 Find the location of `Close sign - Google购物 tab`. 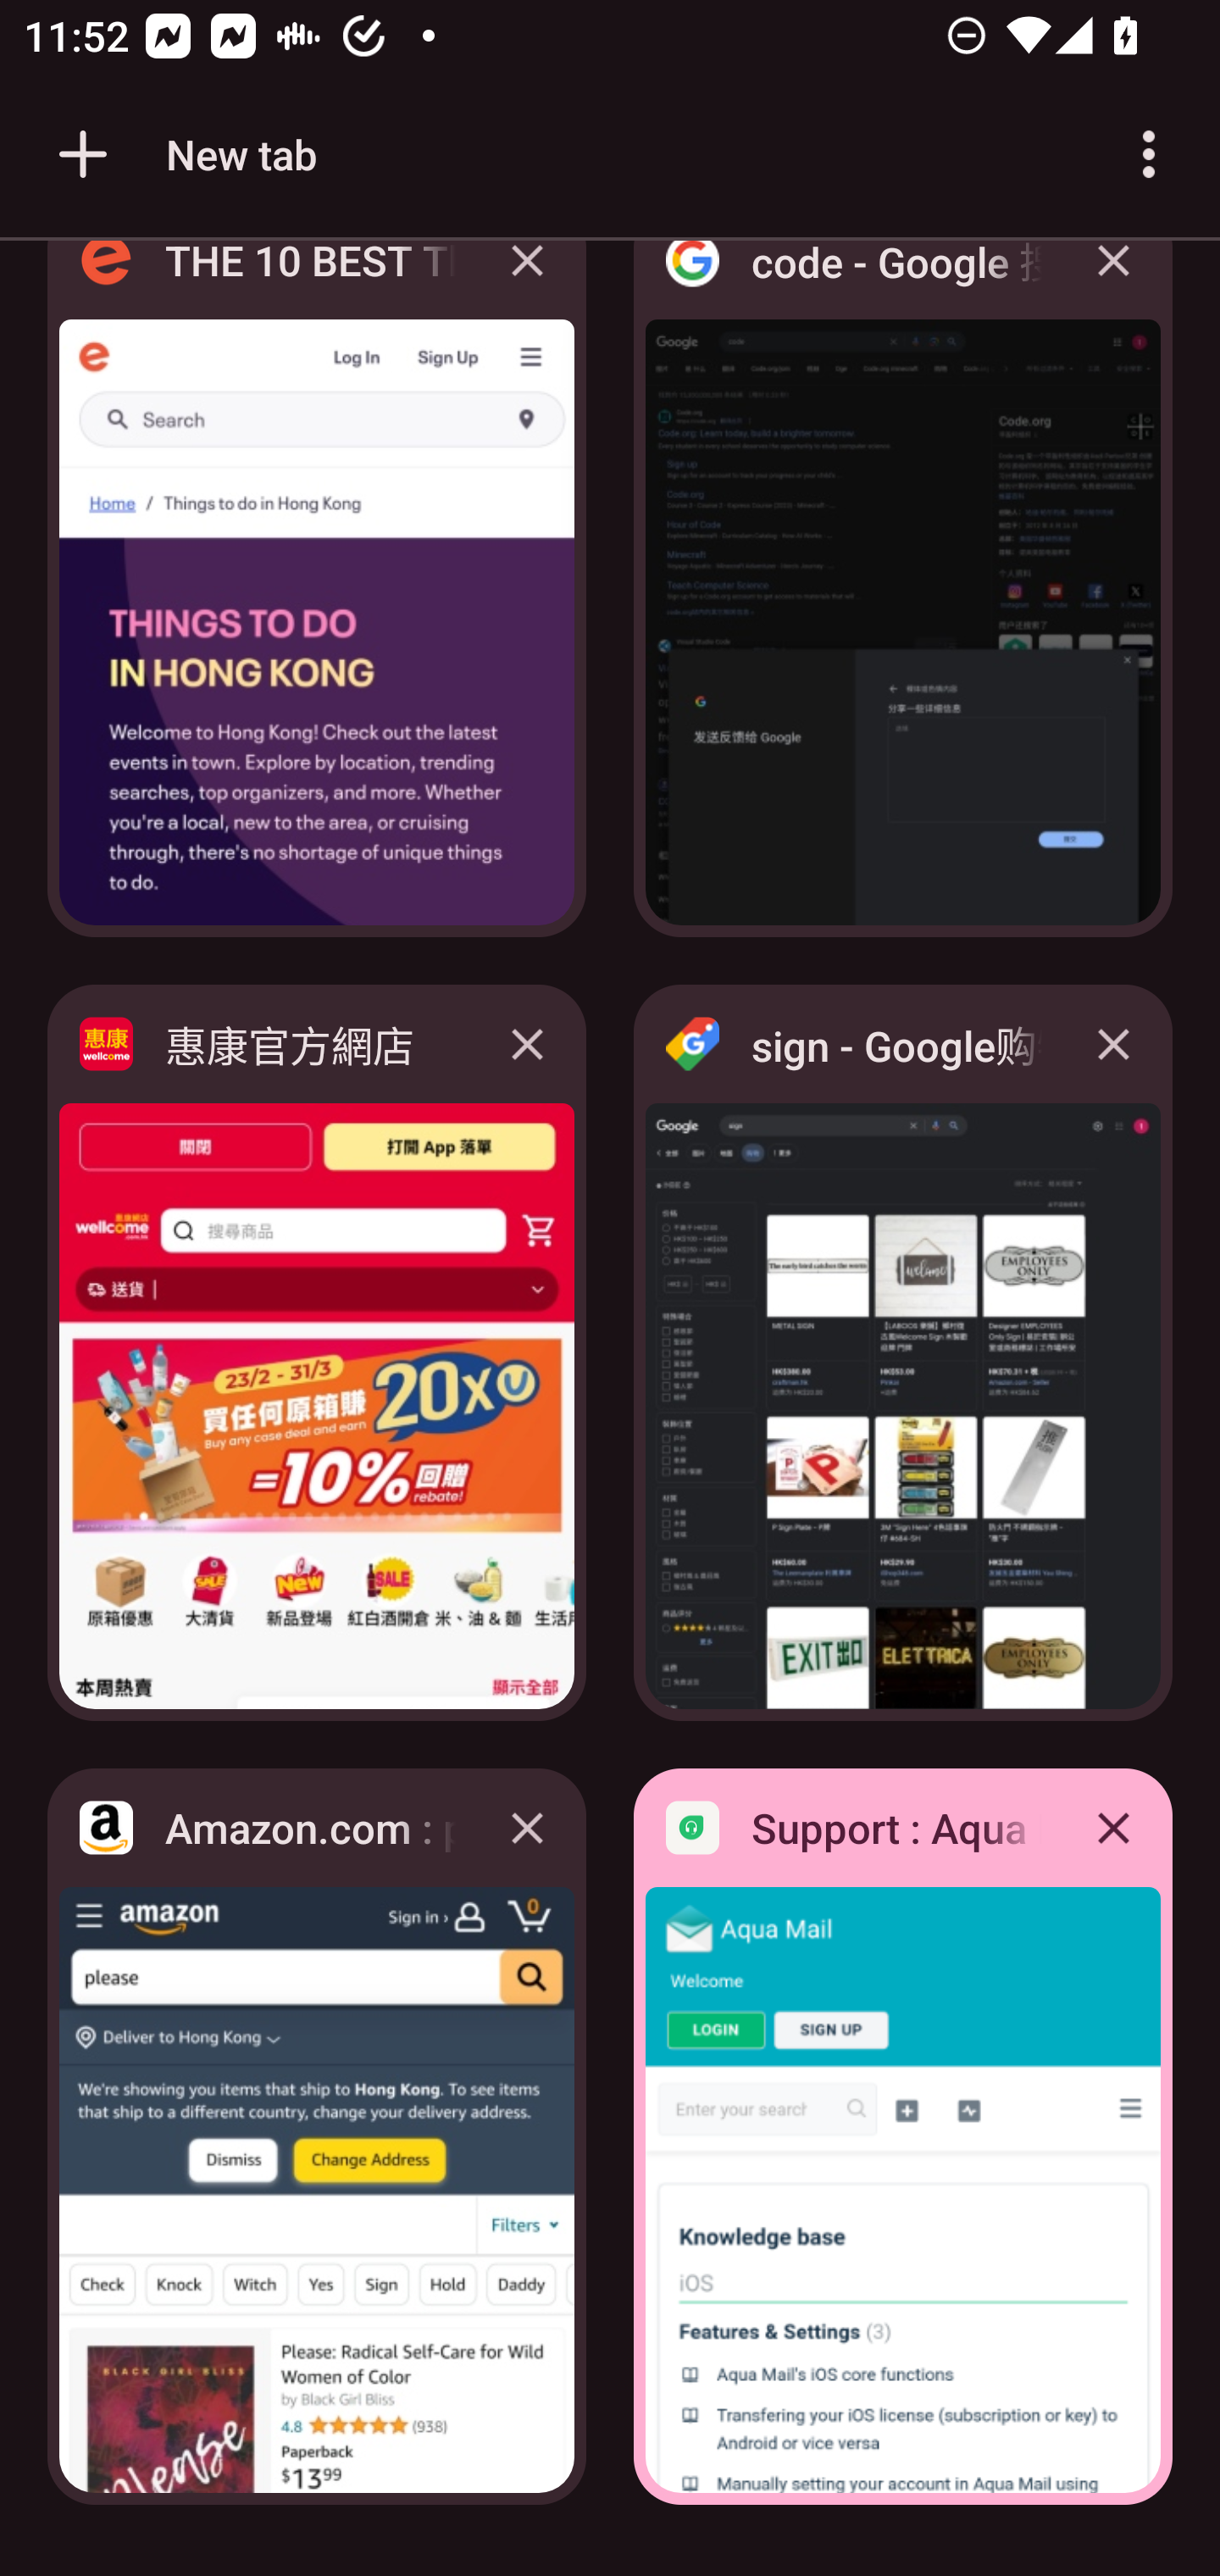

Close sign - Google购物 tab is located at coordinates (1113, 1044).